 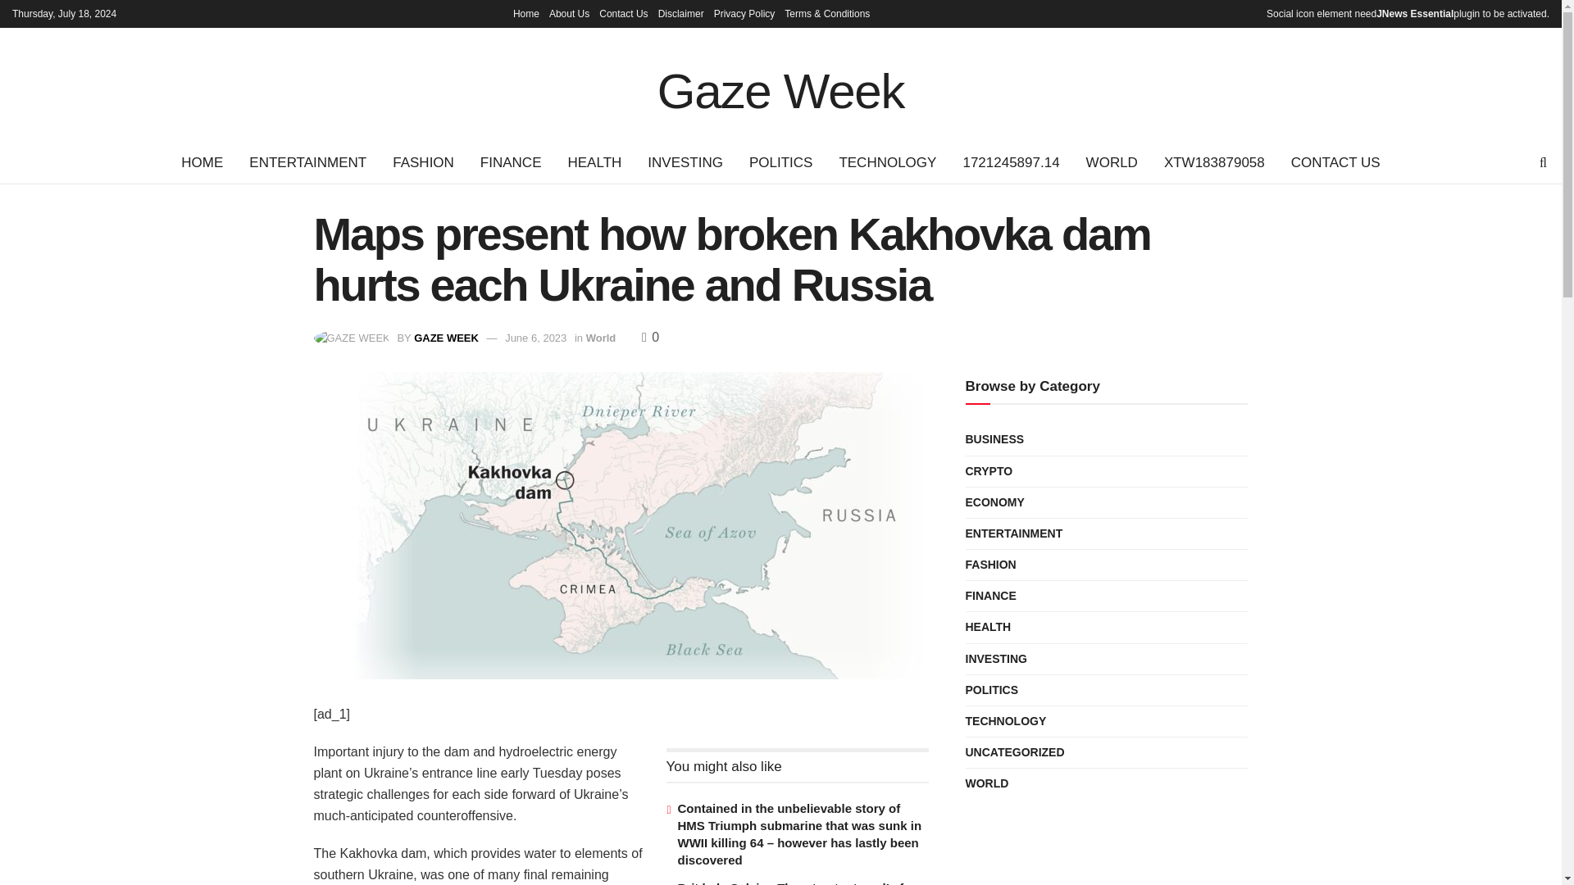 I want to click on Contact Us, so click(x=623, y=13).